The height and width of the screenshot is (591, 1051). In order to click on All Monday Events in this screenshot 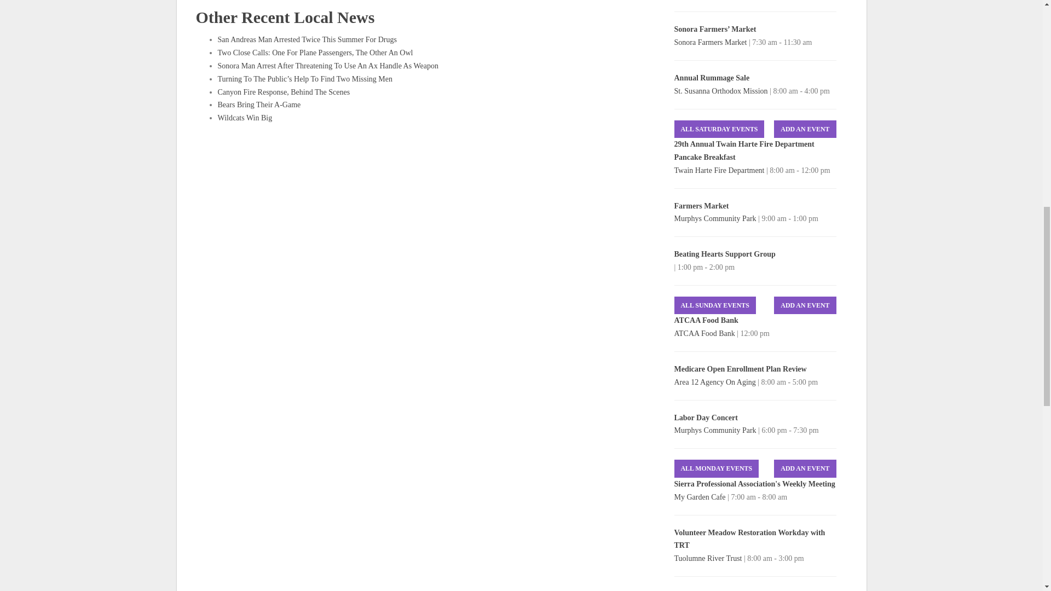, I will do `click(717, 468)`.